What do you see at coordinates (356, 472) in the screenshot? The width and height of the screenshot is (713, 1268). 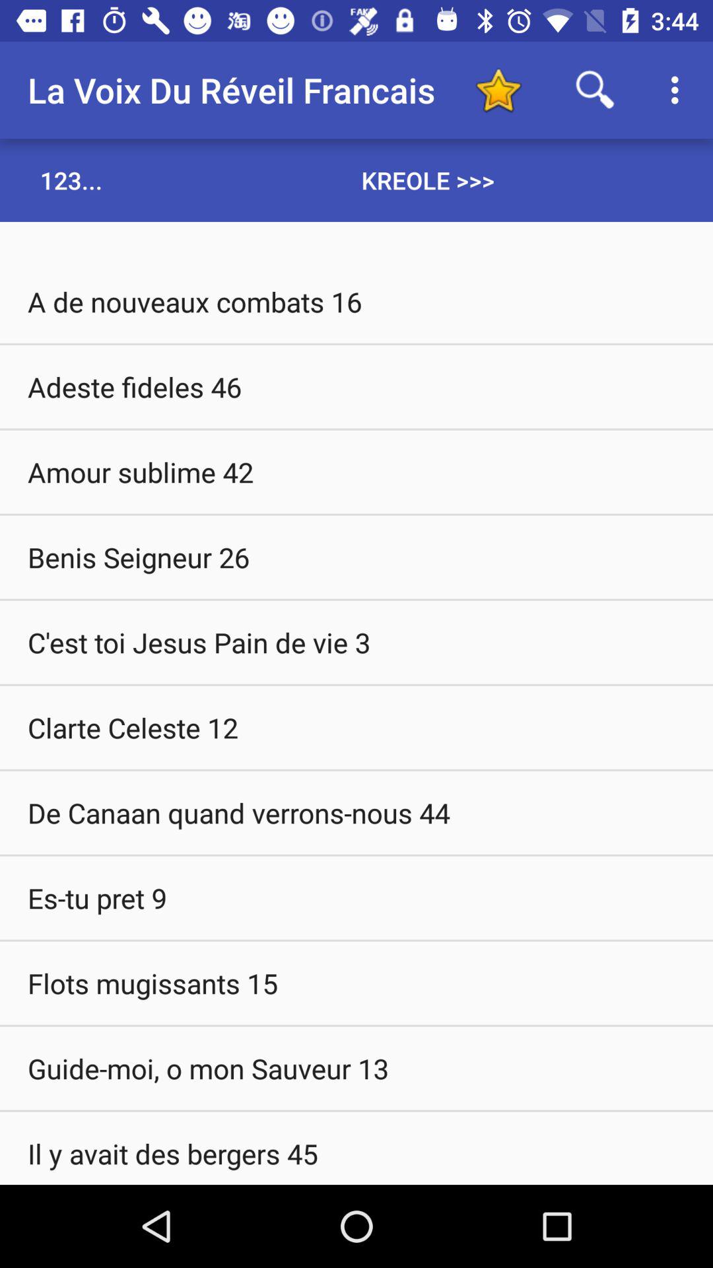 I see `launch the icon below adeste fideles 46` at bounding box center [356, 472].